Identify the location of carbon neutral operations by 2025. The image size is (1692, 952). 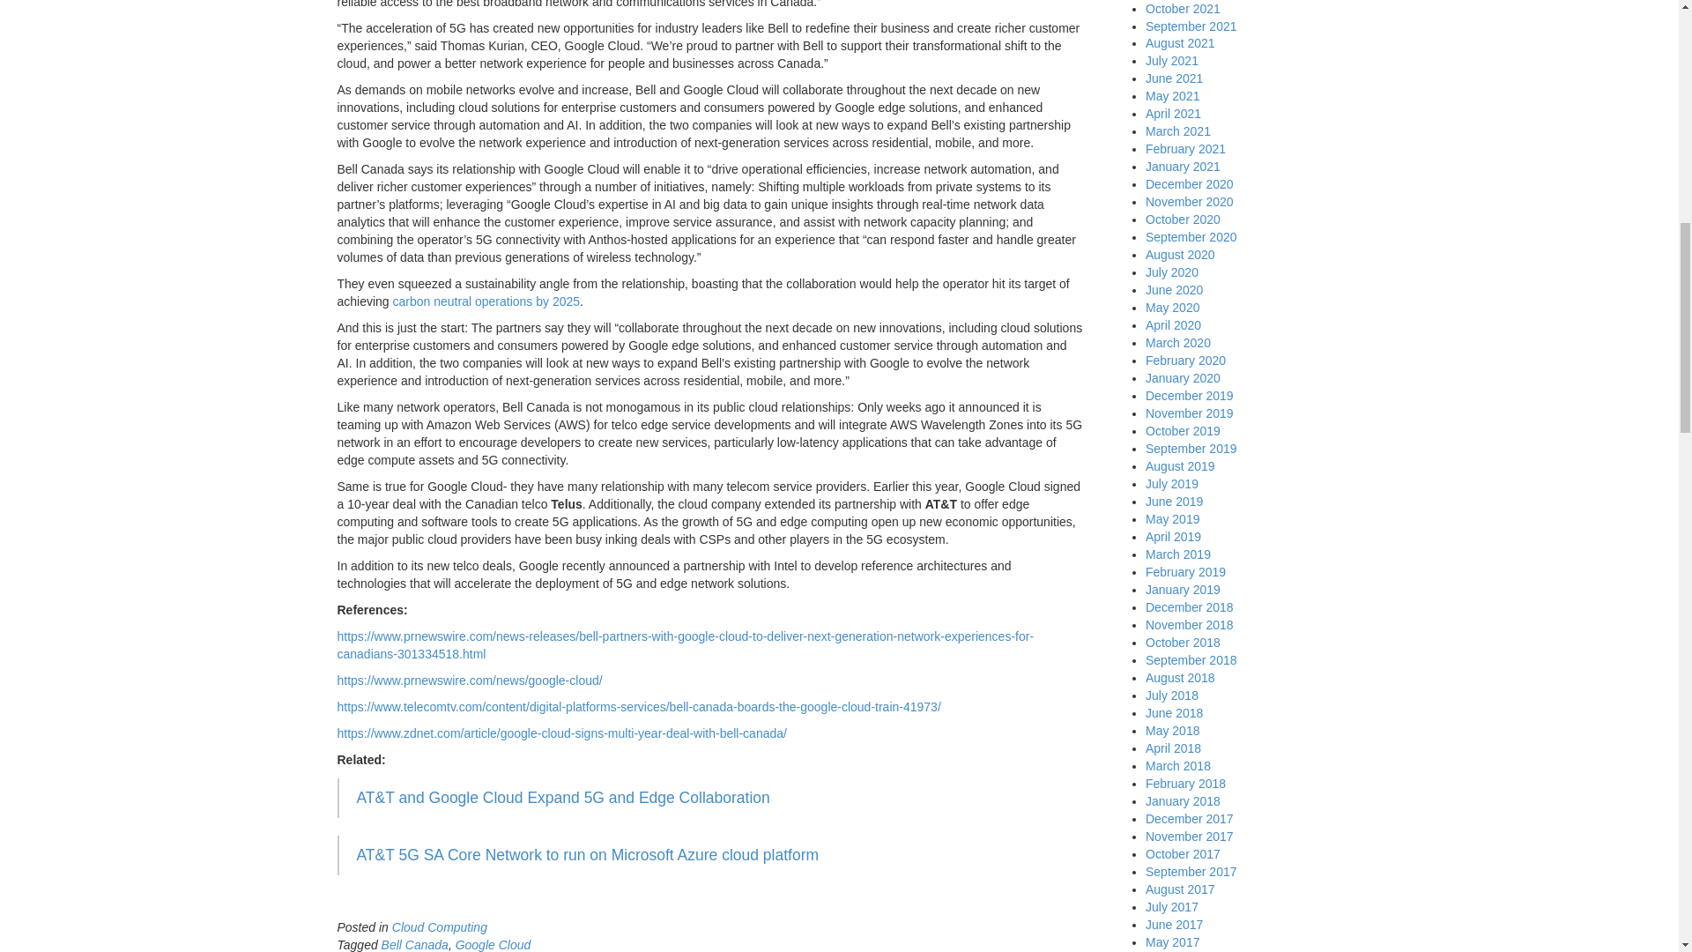
(486, 301).